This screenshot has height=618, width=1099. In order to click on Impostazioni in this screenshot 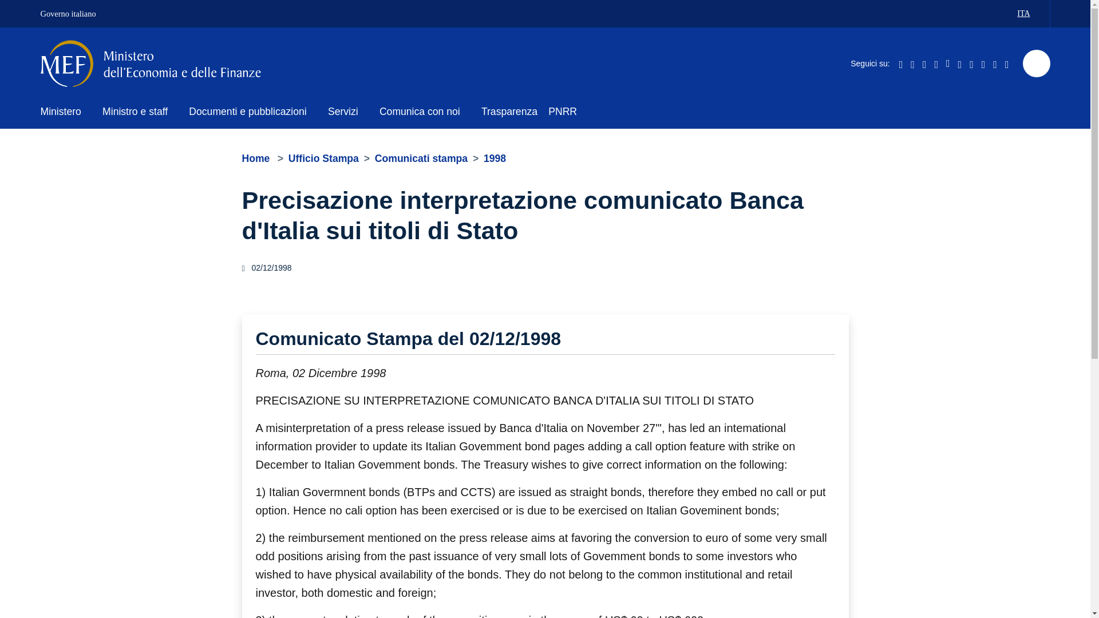, I will do `click(996, 14)`.